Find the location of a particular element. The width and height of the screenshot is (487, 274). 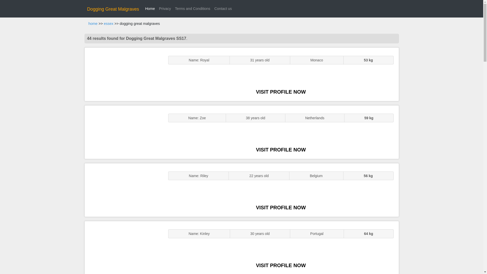

home is located at coordinates (93, 24).